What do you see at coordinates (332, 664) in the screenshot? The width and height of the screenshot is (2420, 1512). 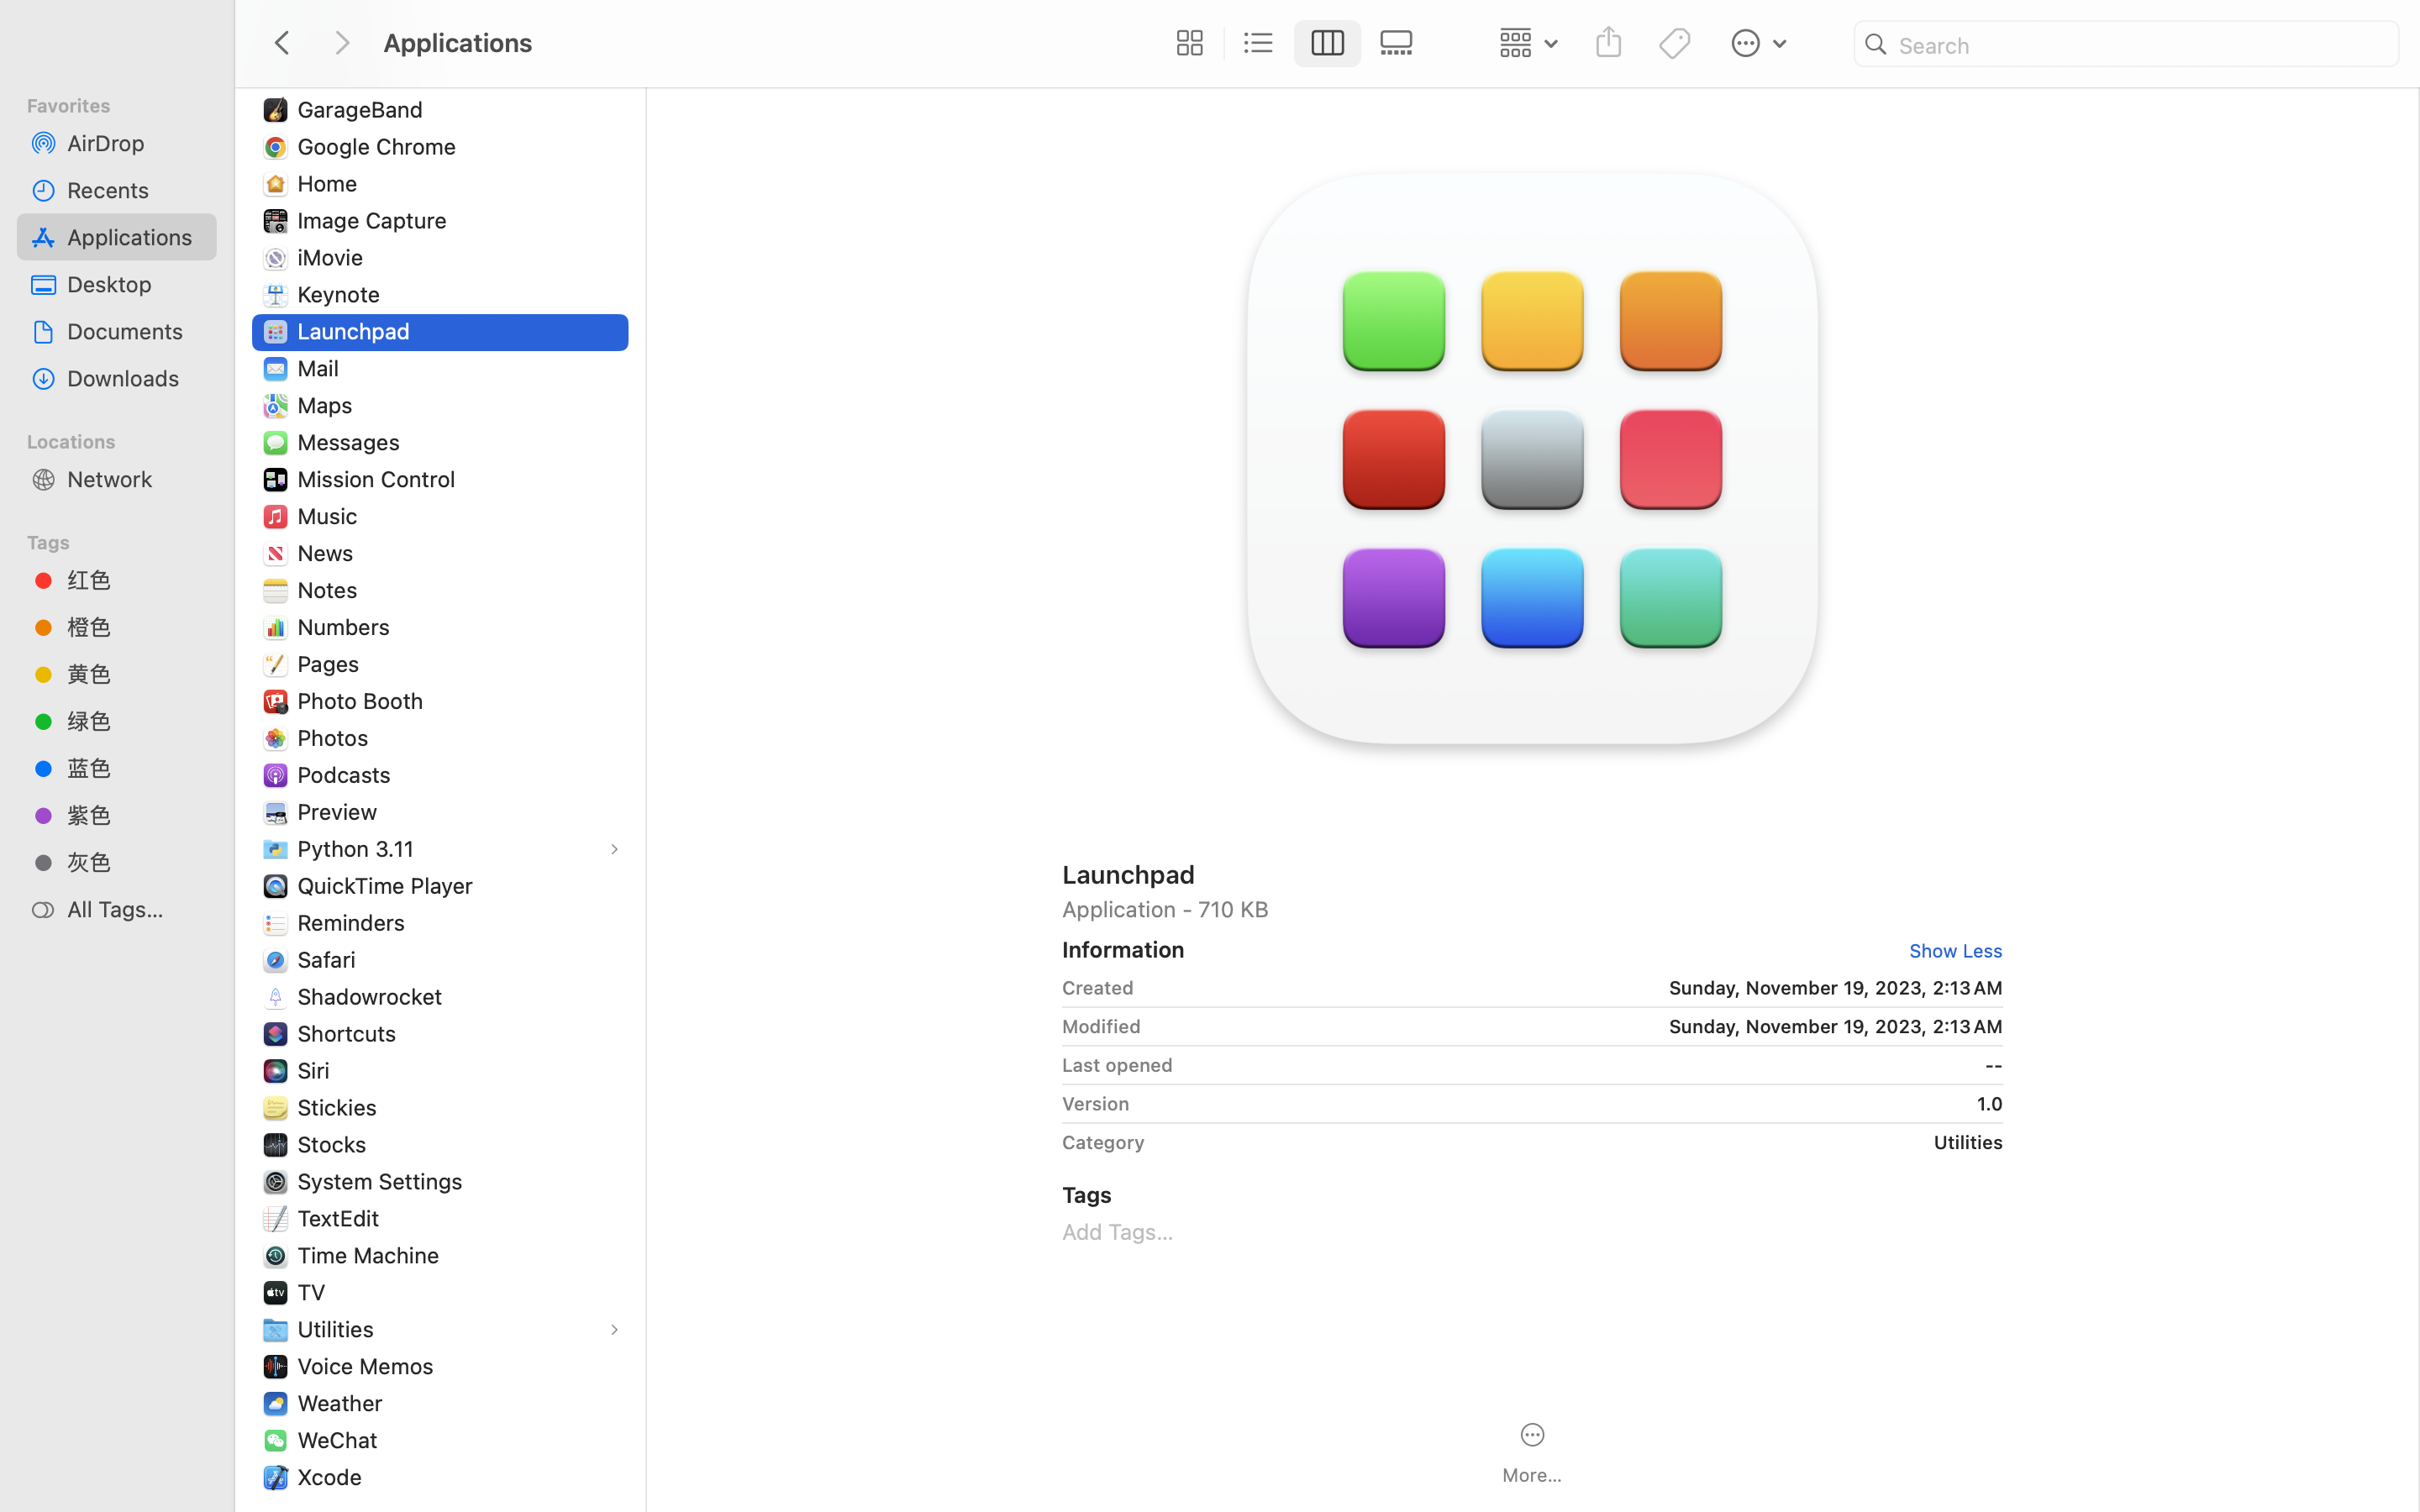 I see `Pages` at bounding box center [332, 664].